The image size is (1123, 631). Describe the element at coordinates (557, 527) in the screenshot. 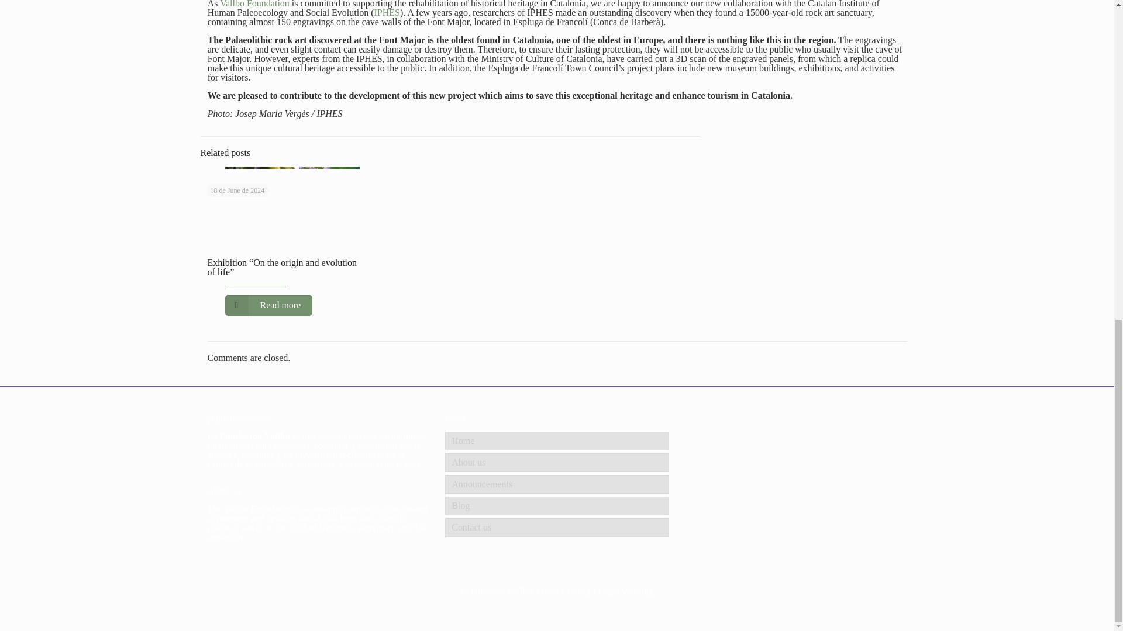

I see `Contact us` at that location.